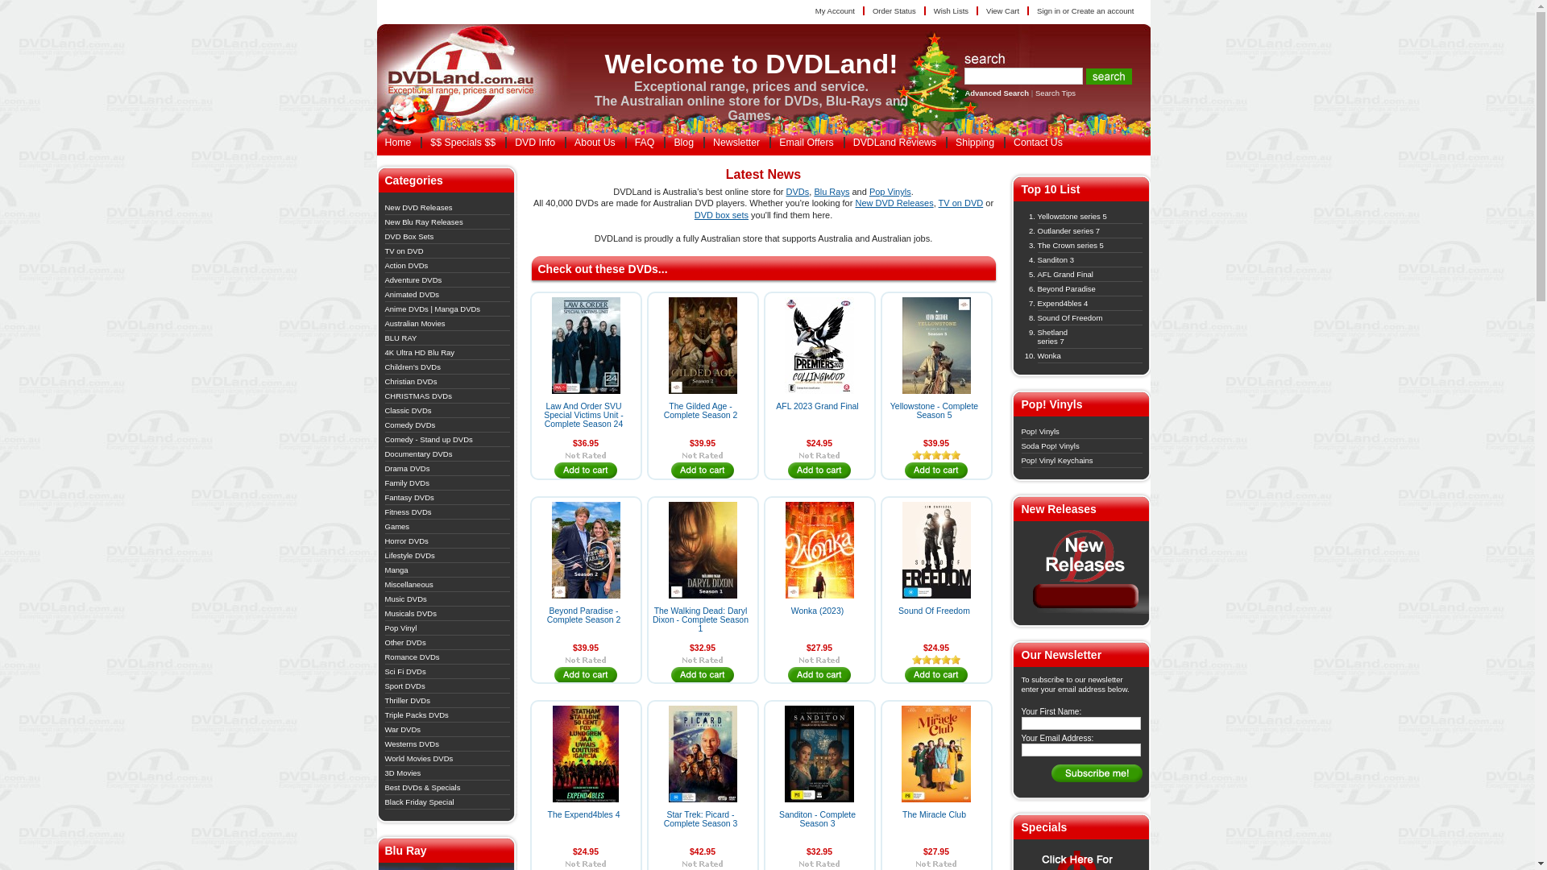 The width and height of the screenshot is (1547, 870). What do you see at coordinates (1067, 288) in the screenshot?
I see `Beyond Paradise` at bounding box center [1067, 288].